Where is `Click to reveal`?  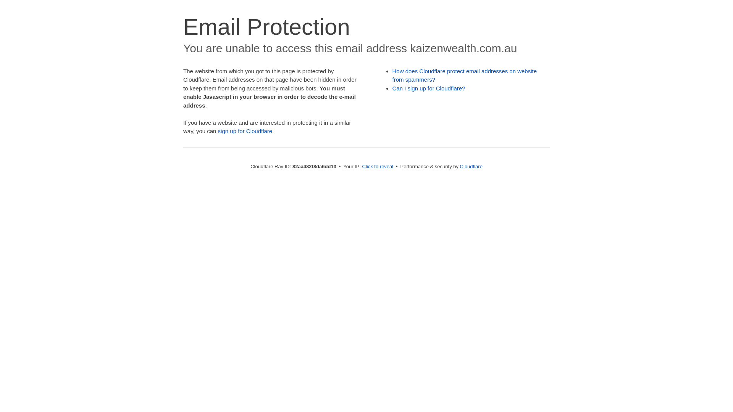
Click to reveal is located at coordinates (378, 166).